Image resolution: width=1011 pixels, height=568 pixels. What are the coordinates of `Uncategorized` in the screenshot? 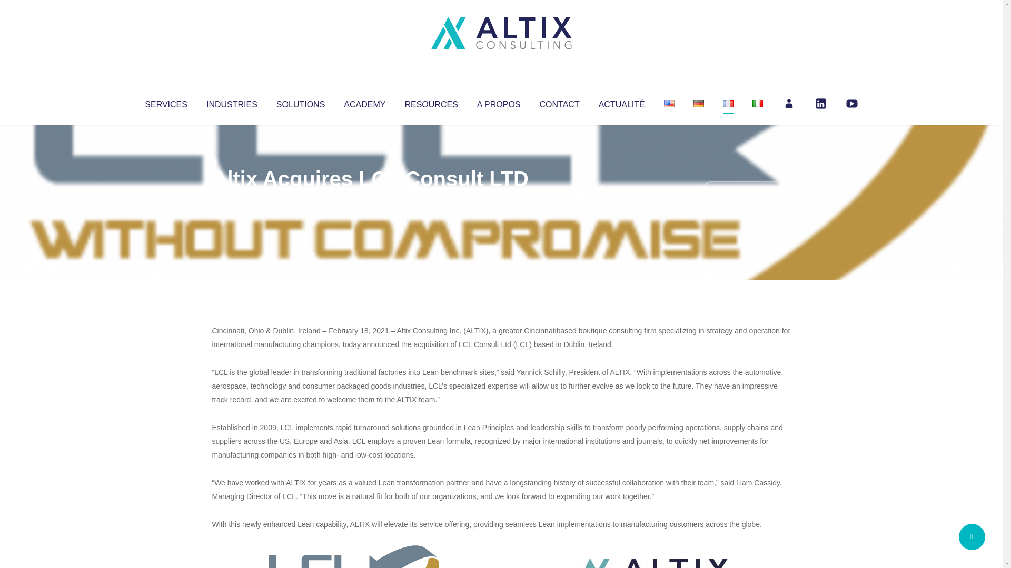 It's located at (368, 200).